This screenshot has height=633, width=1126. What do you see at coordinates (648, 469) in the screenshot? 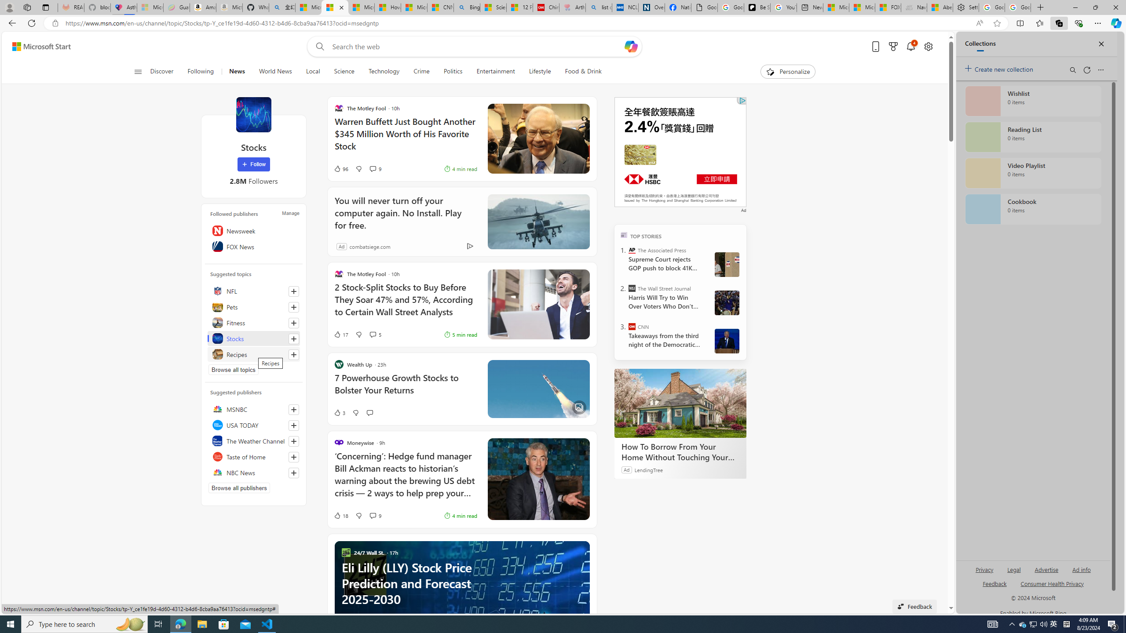
I see `LendingTree` at bounding box center [648, 469].